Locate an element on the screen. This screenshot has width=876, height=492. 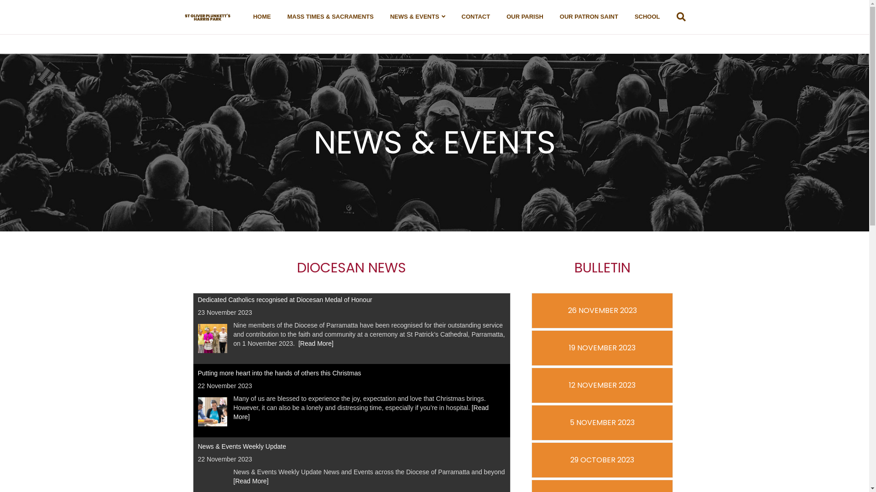
Dedicated Catholics recognised at Diocesan Medal of Honour is located at coordinates (285, 302).